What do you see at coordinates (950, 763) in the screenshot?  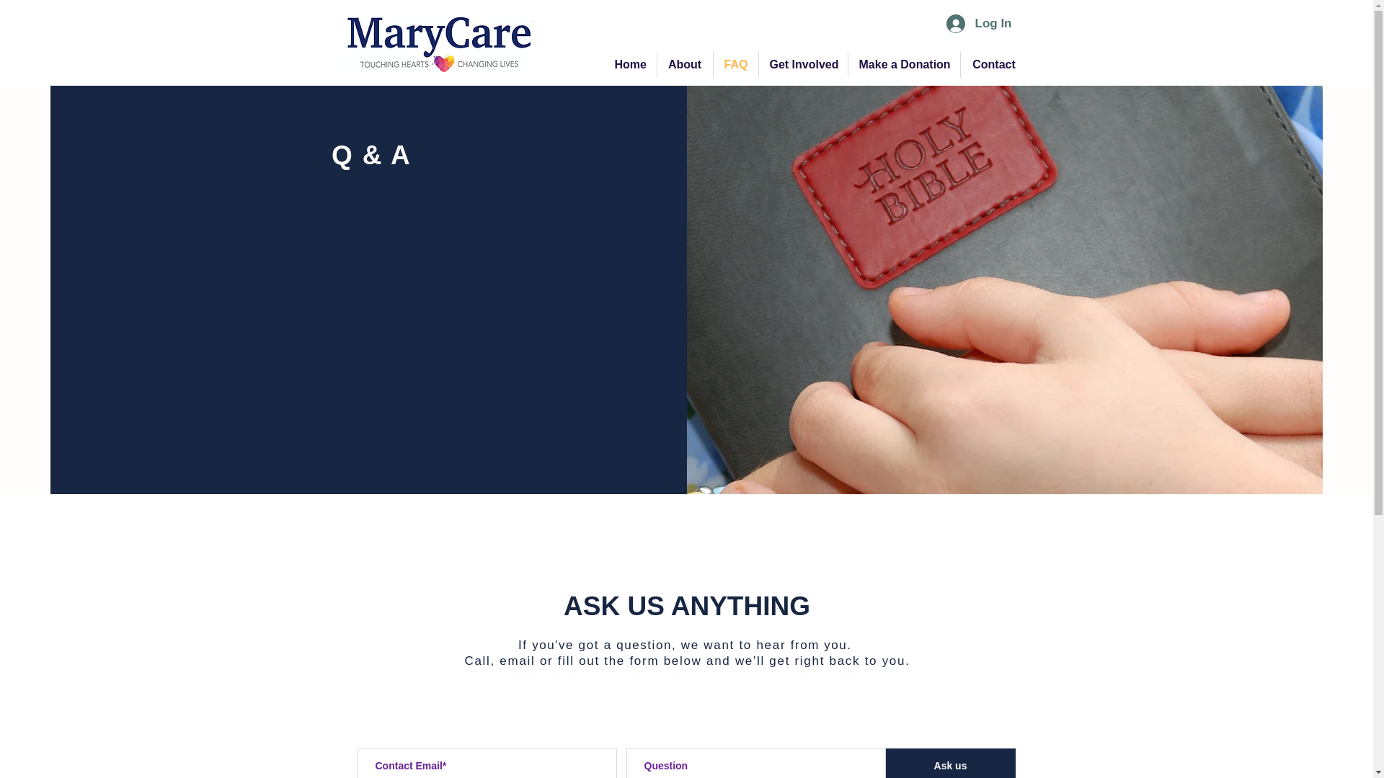 I see `Ask us` at bounding box center [950, 763].